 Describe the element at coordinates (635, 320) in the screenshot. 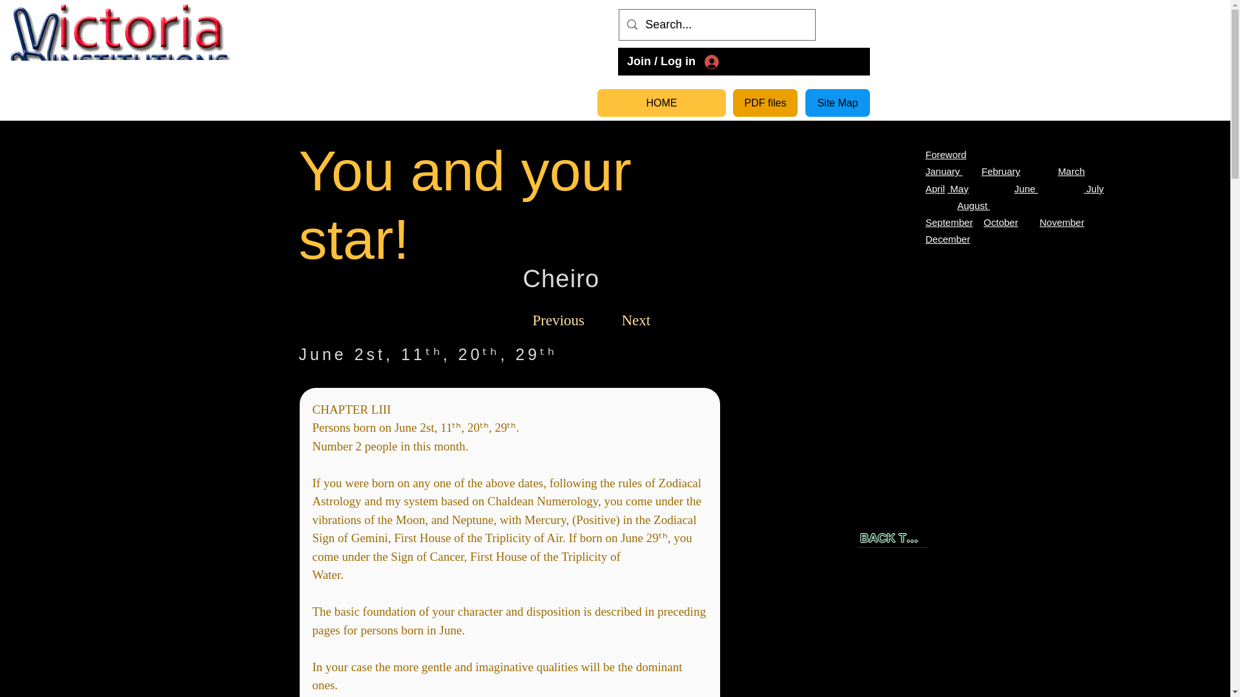

I see `Next` at that location.